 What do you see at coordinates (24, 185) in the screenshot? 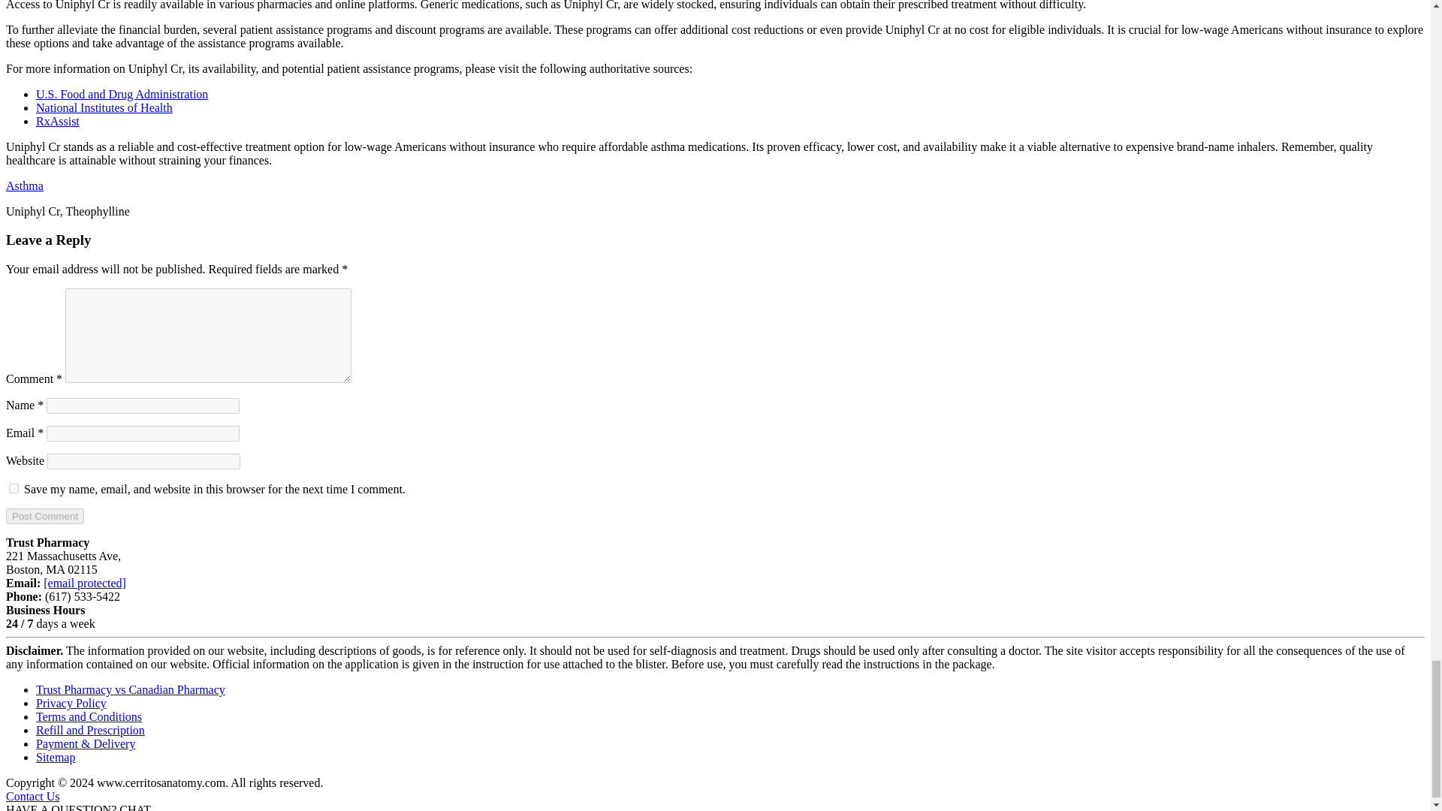
I see `Asthma` at bounding box center [24, 185].